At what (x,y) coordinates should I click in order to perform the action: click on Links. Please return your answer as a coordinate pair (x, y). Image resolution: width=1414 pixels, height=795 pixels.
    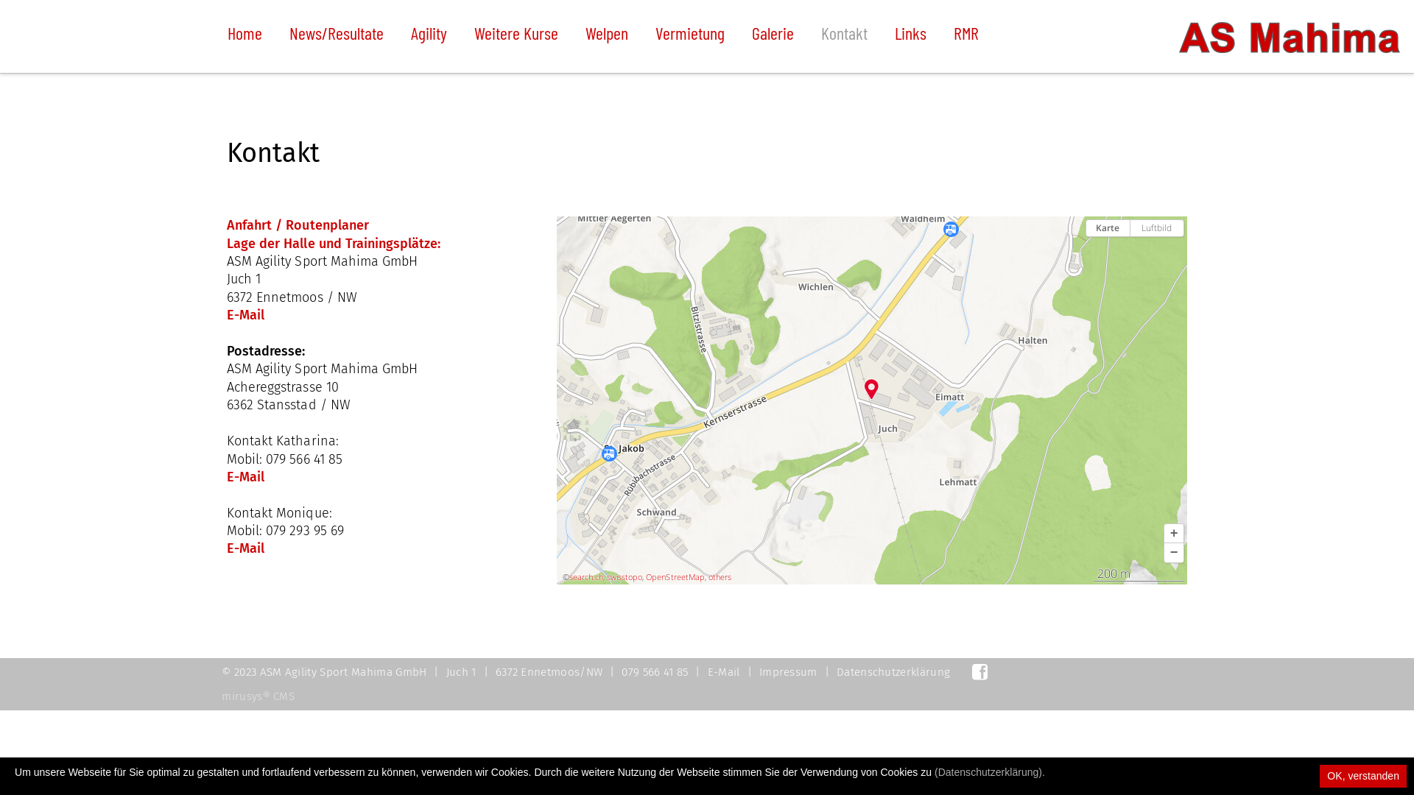
    Looking at the image, I should click on (910, 37).